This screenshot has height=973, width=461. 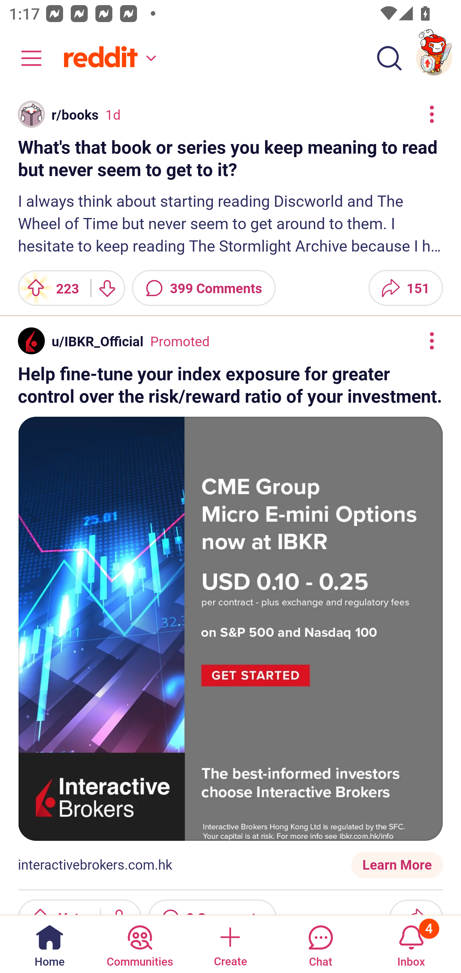 I want to click on Create a post Create, so click(x=230, y=944).